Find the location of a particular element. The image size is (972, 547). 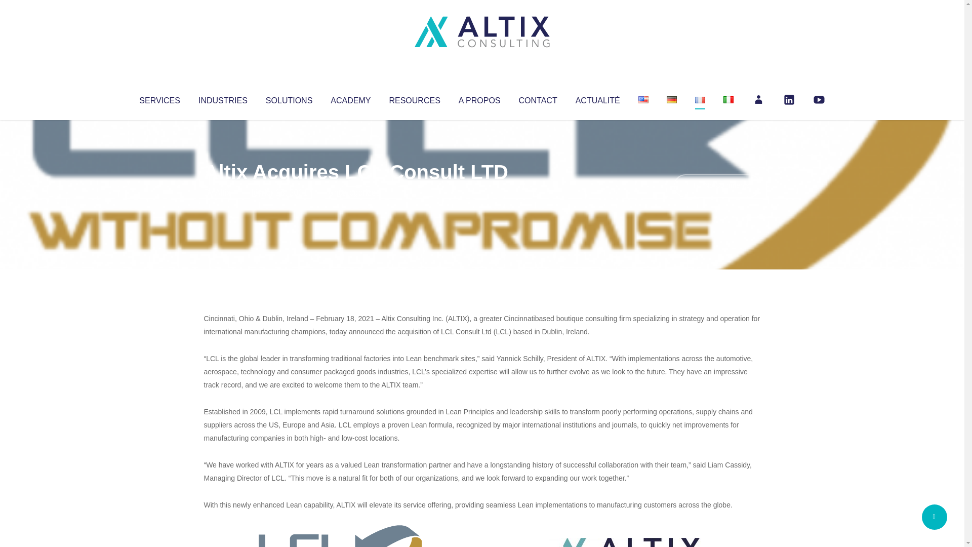

No Comments is located at coordinates (717, 185).